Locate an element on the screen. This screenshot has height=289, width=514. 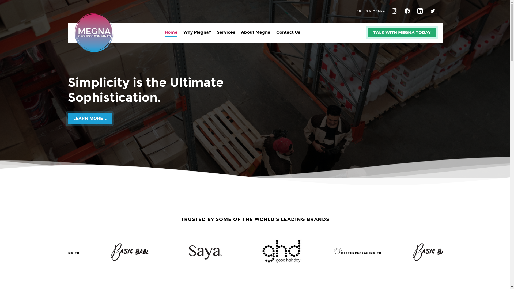
Contact Us is located at coordinates (288, 34).